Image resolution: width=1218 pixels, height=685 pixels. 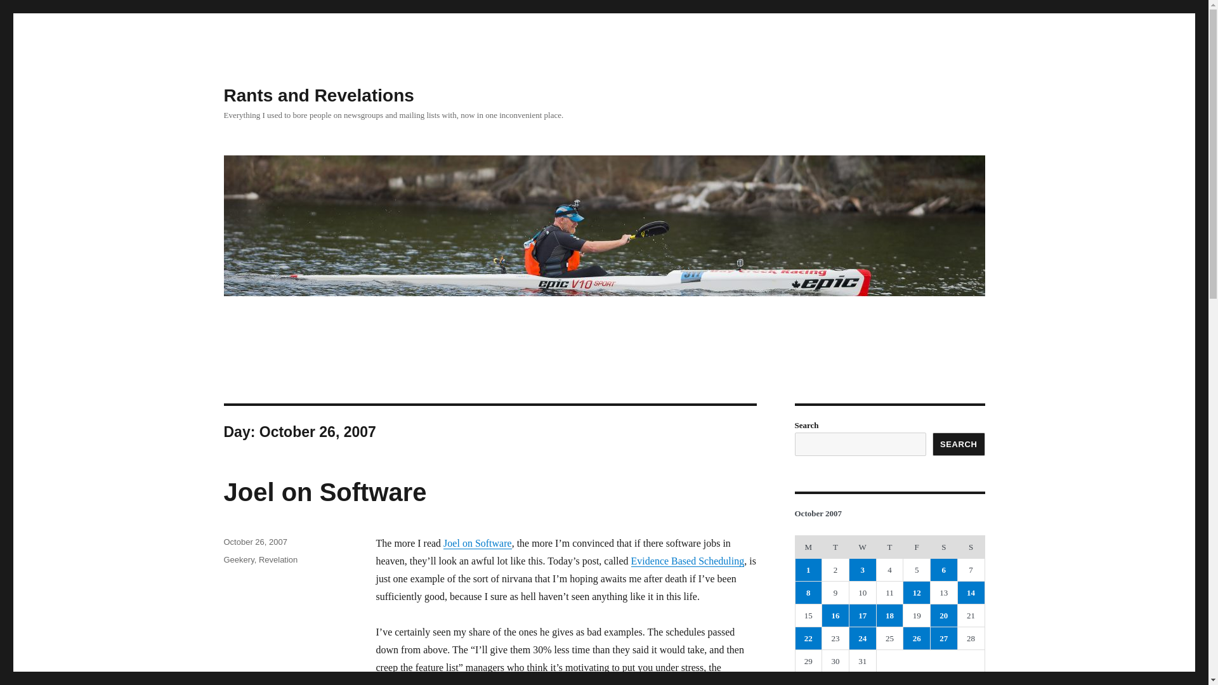 I want to click on Evidence Based Scheduling, so click(x=688, y=561).